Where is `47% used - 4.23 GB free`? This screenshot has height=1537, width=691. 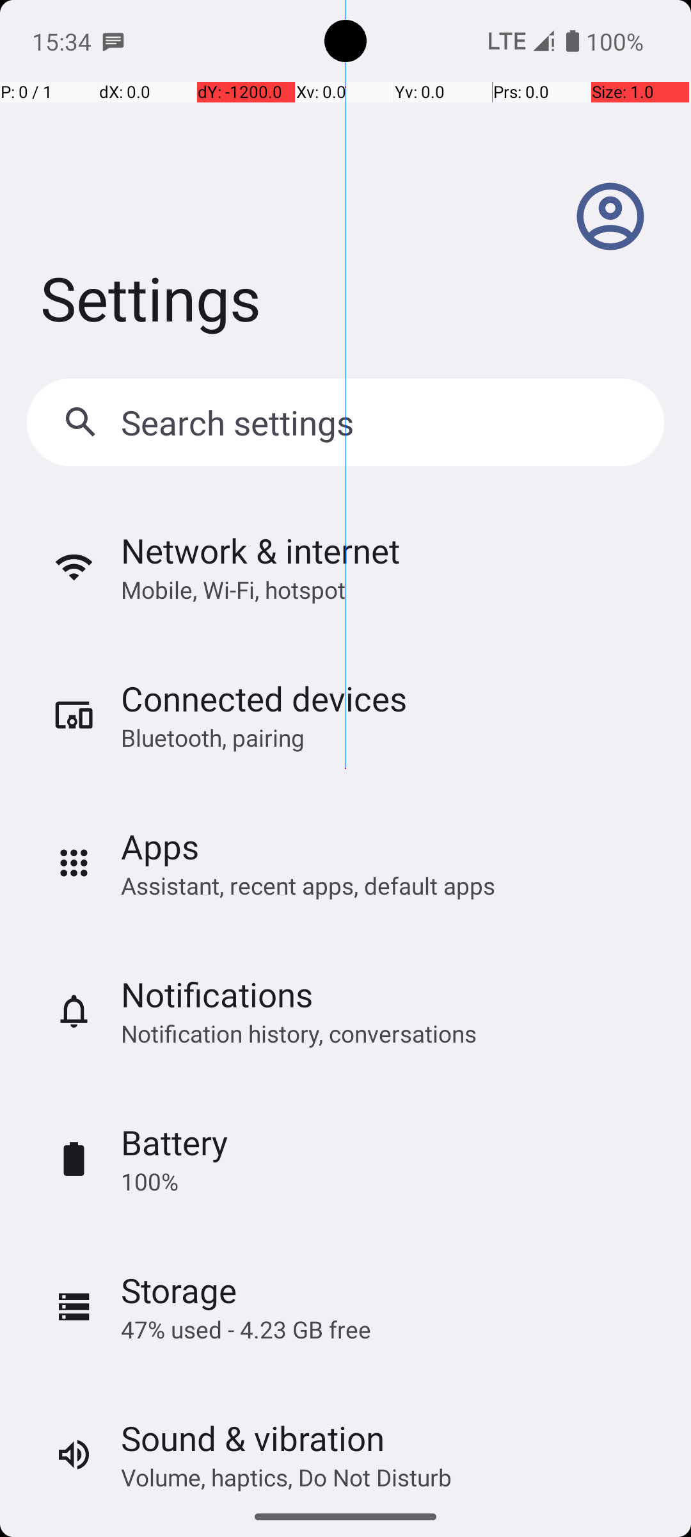 47% used - 4.23 GB free is located at coordinates (246, 1330).